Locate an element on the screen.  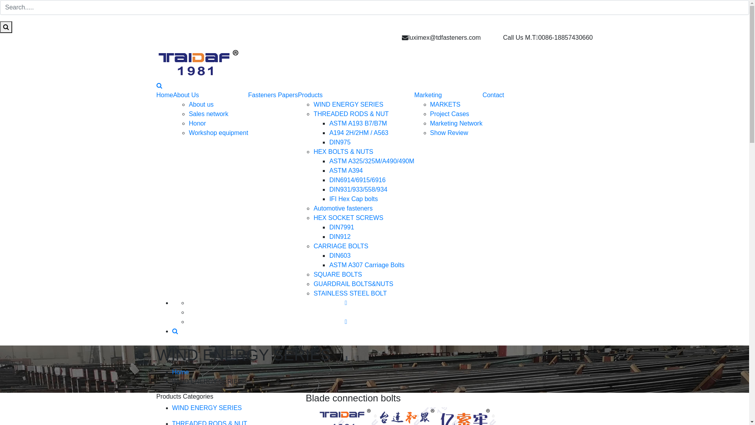
DIN6914/6915/6916 is located at coordinates (357, 180).